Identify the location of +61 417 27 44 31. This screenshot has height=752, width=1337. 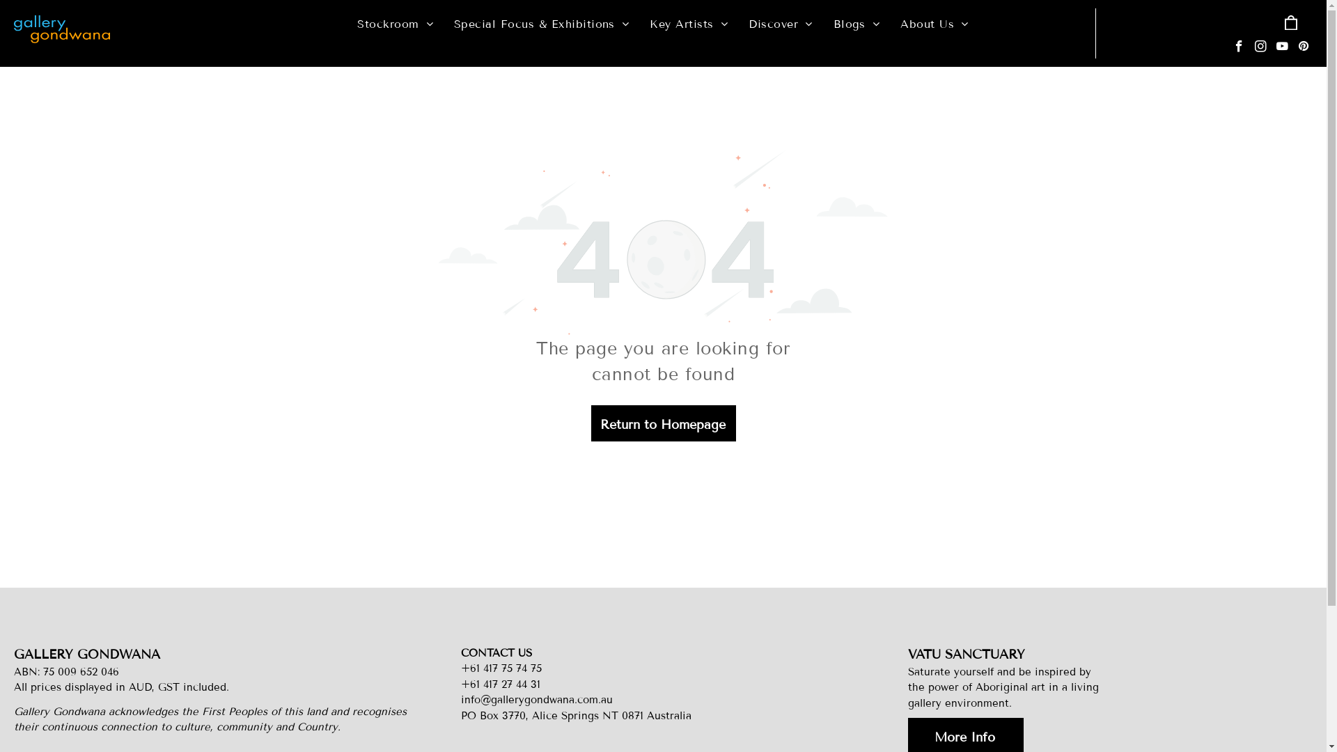
(501, 684).